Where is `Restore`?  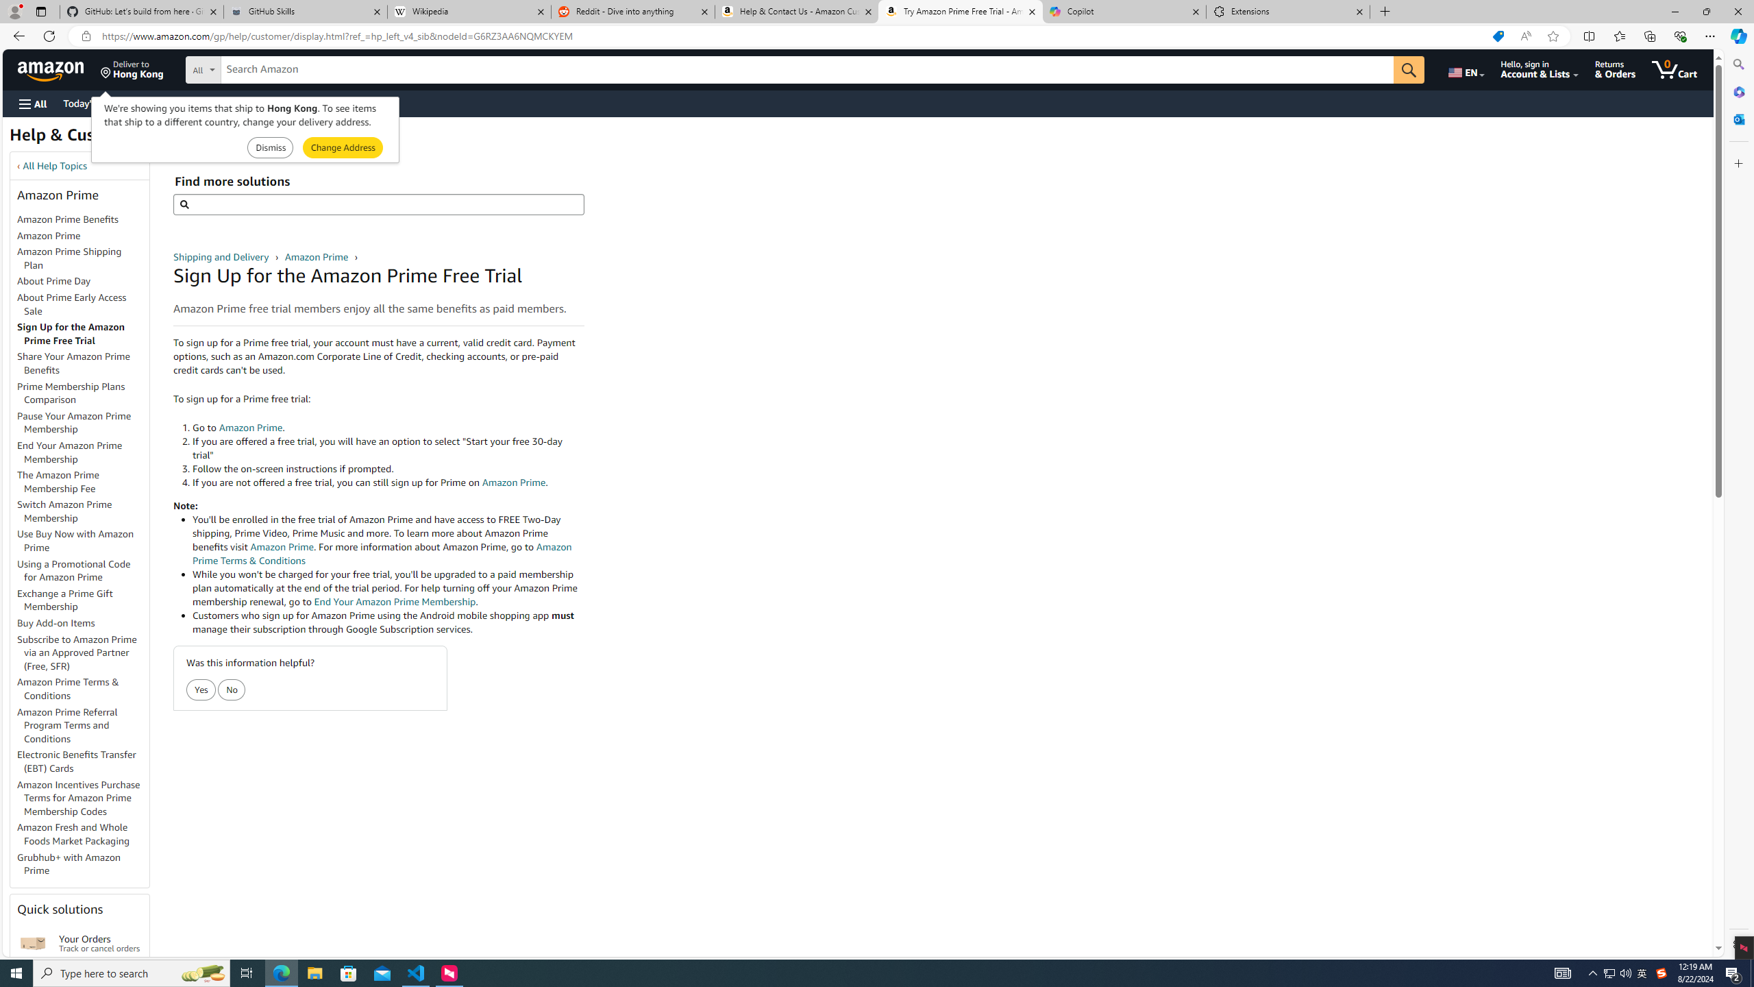
Restore is located at coordinates (1706, 12).